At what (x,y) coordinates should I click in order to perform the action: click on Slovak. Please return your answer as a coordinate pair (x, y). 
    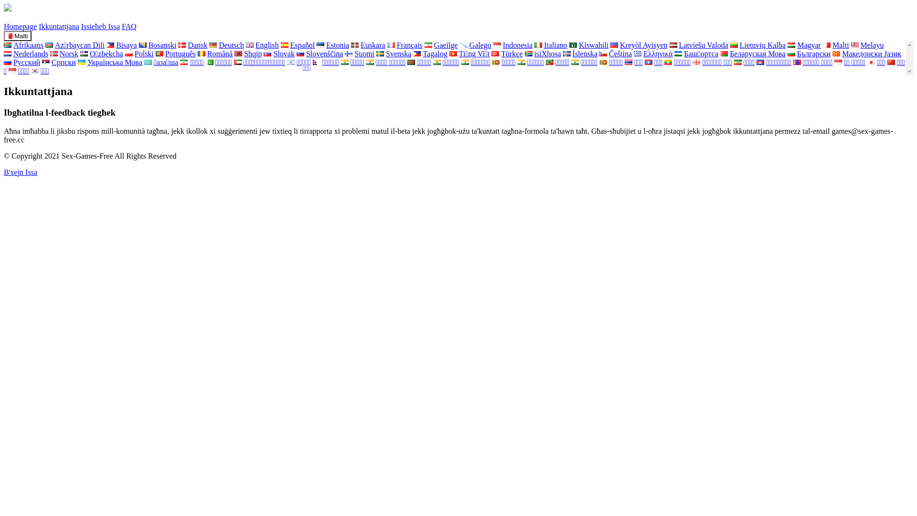
    Looking at the image, I should click on (279, 54).